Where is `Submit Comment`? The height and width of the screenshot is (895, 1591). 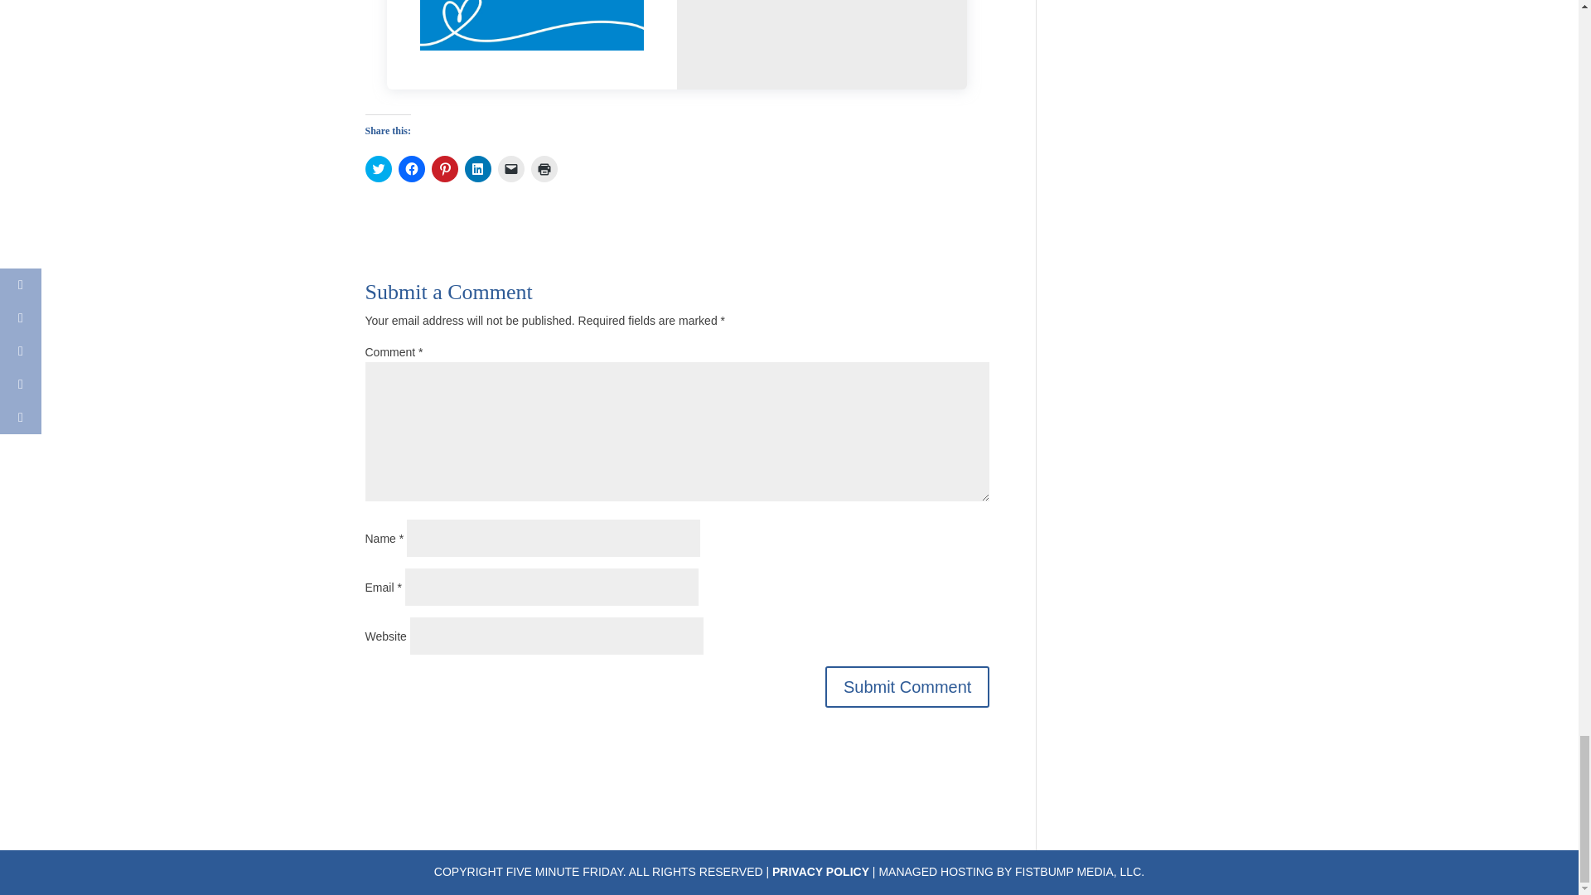 Submit Comment is located at coordinates (907, 686).